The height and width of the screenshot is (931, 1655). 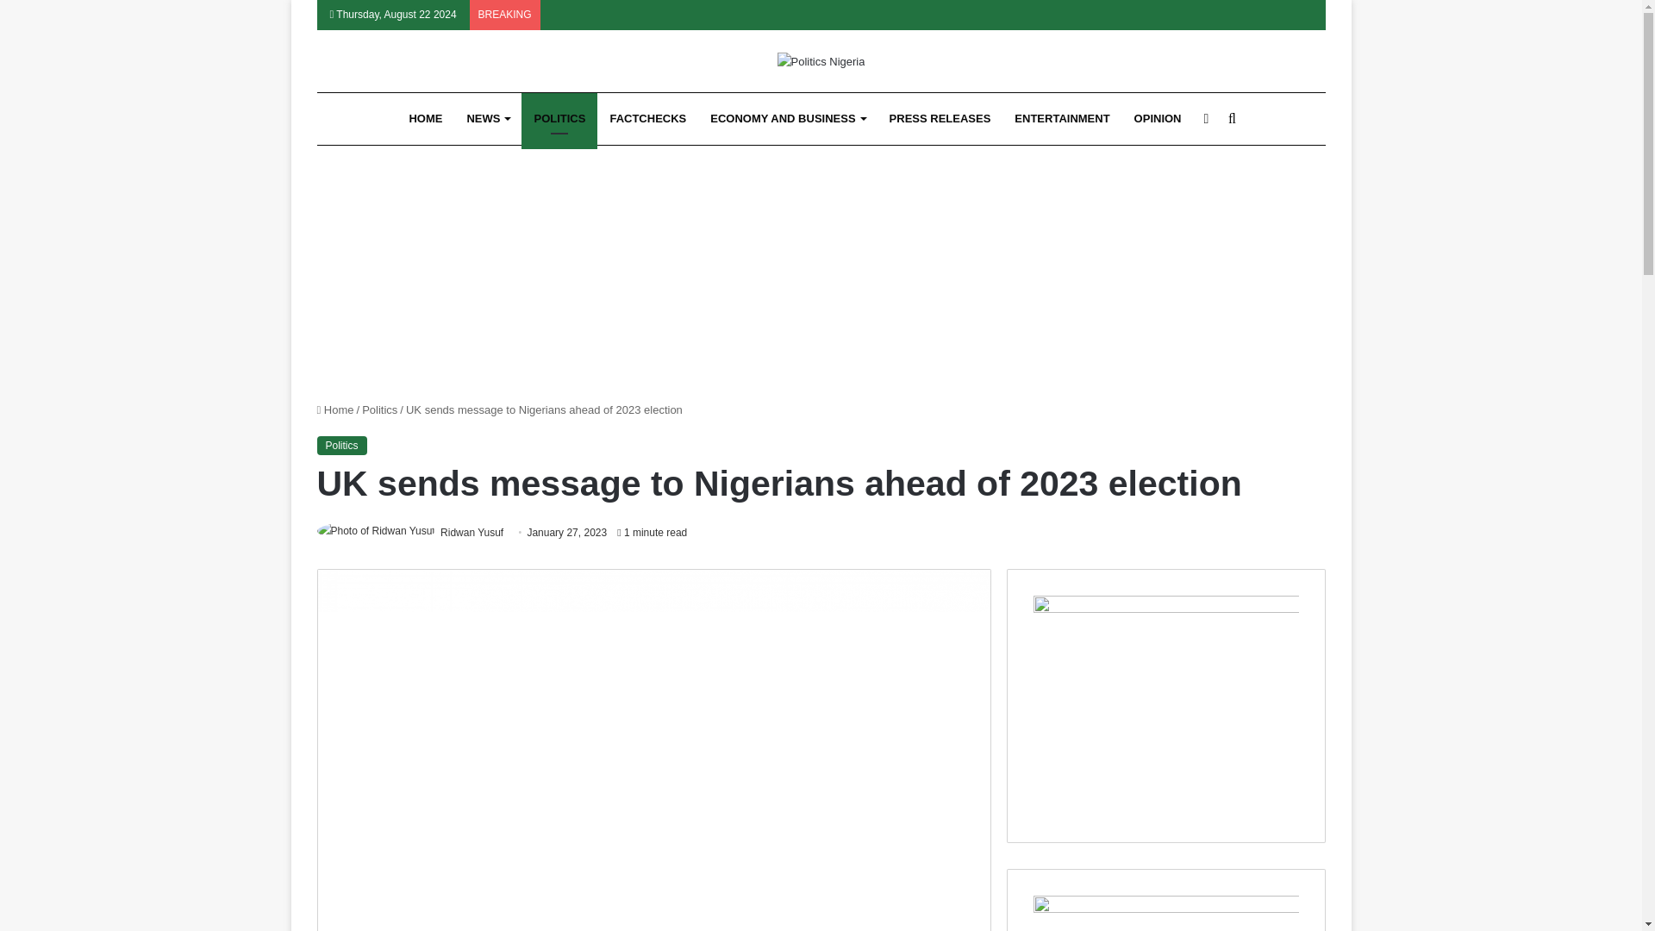 What do you see at coordinates (379, 409) in the screenshot?
I see `Politics` at bounding box center [379, 409].